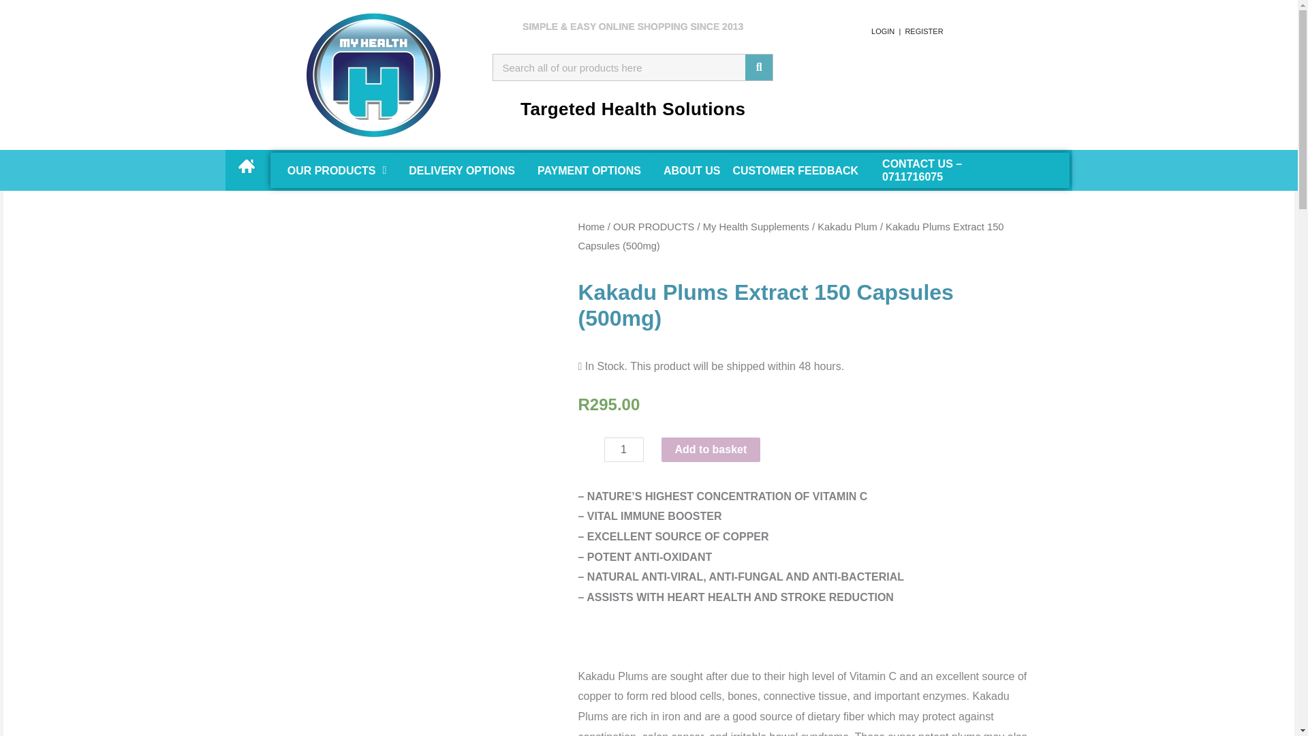 The width and height of the screenshot is (1308, 736). Describe the element at coordinates (759, 67) in the screenshot. I see `Search` at that location.